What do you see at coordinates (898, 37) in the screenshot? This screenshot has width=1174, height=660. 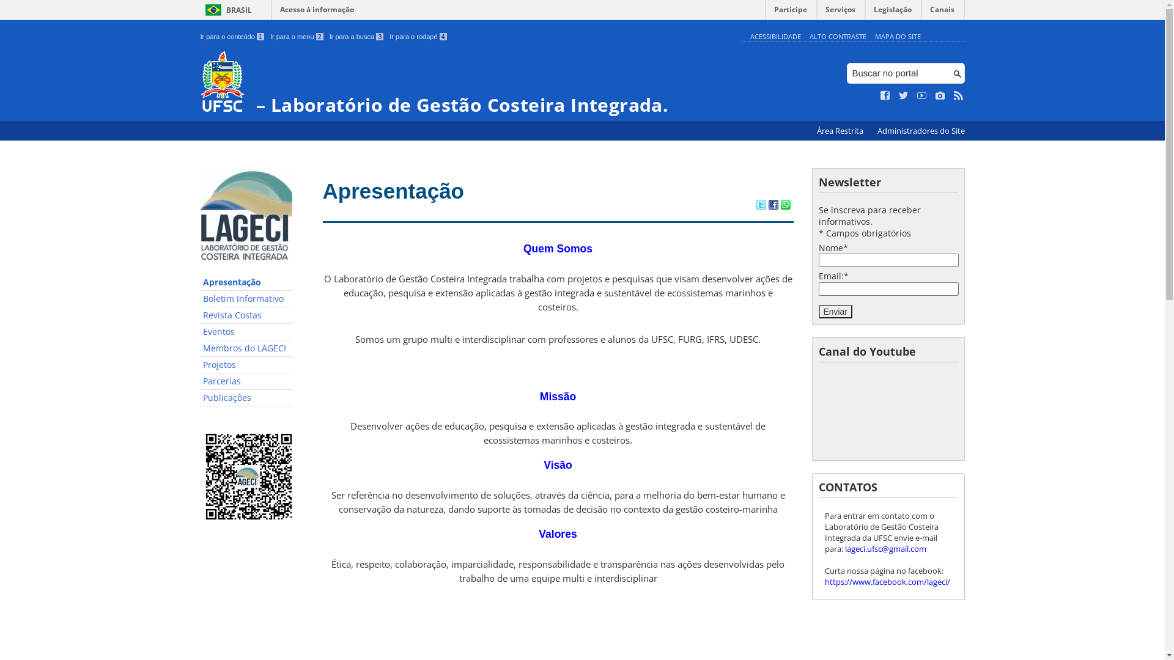 I see `MAPA DO SITE` at bounding box center [898, 37].